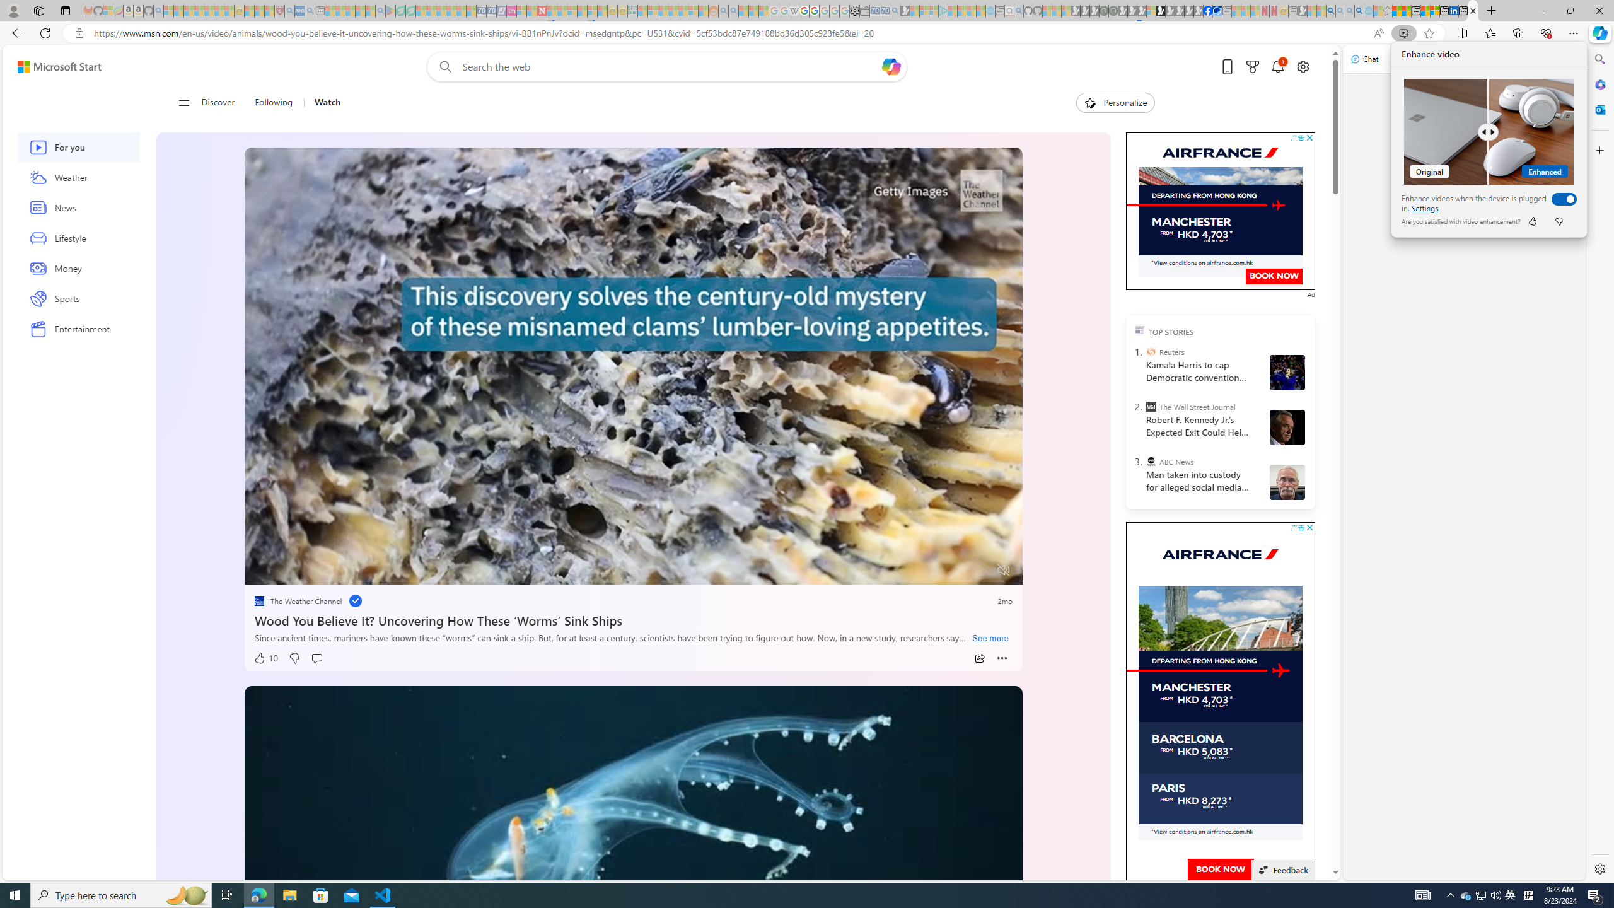 The height and width of the screenshot is (908, 1614). I want to click on placeholder, so click(634, 904).